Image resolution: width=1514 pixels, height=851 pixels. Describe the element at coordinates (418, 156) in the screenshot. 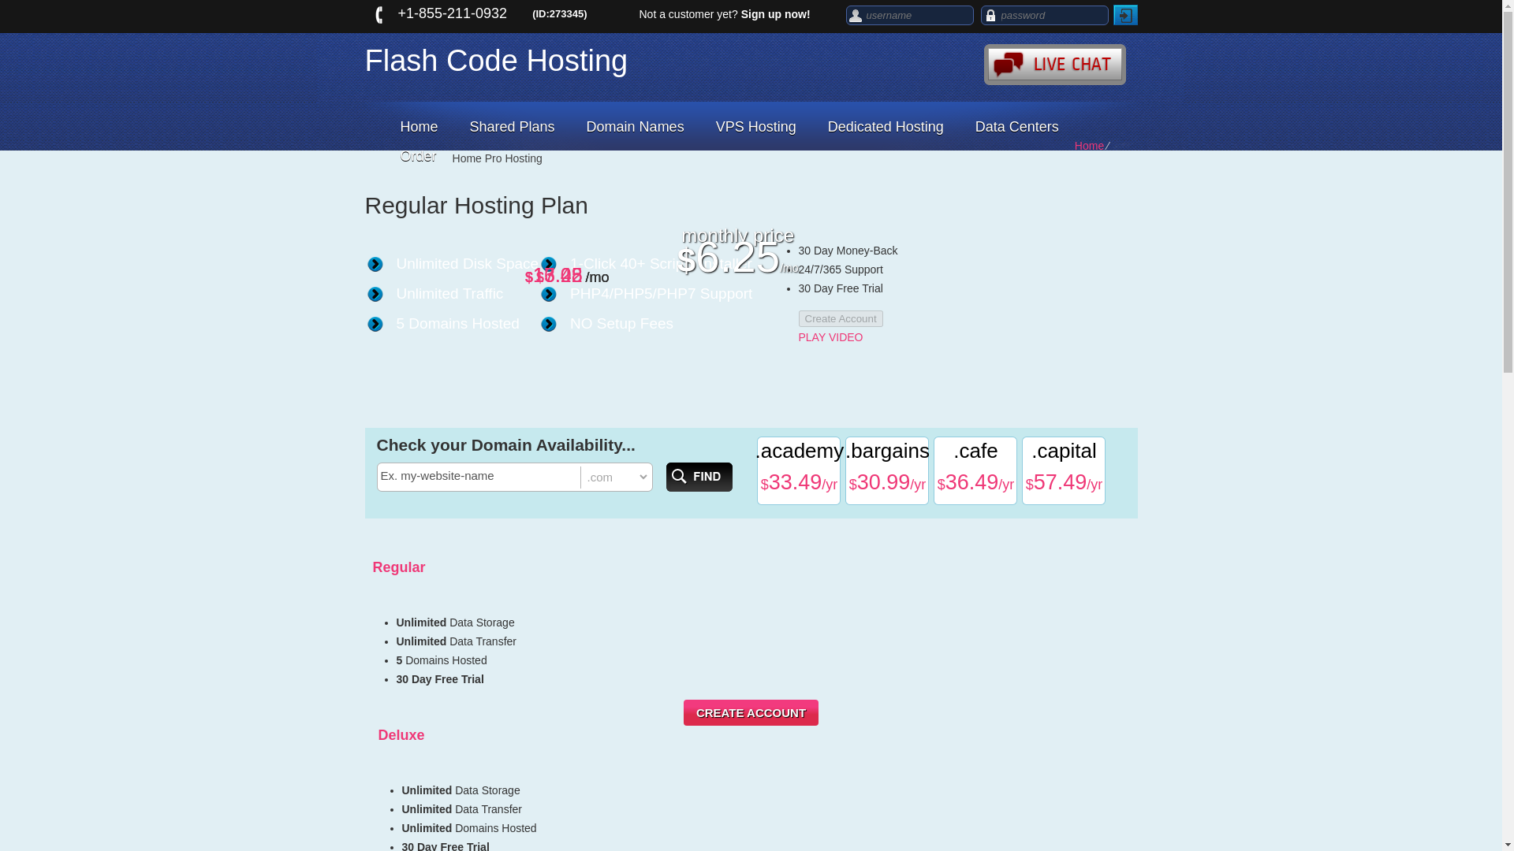

I see `Order` at that location.